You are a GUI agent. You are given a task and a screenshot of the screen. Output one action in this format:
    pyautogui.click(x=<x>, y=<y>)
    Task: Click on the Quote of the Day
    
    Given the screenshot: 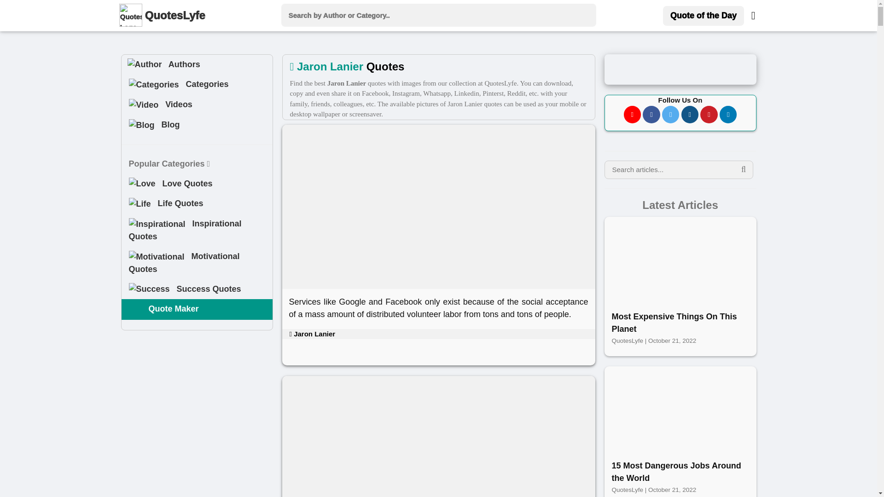 What is the action you would take?
    pyautogui.click(x=704, y=16)
    